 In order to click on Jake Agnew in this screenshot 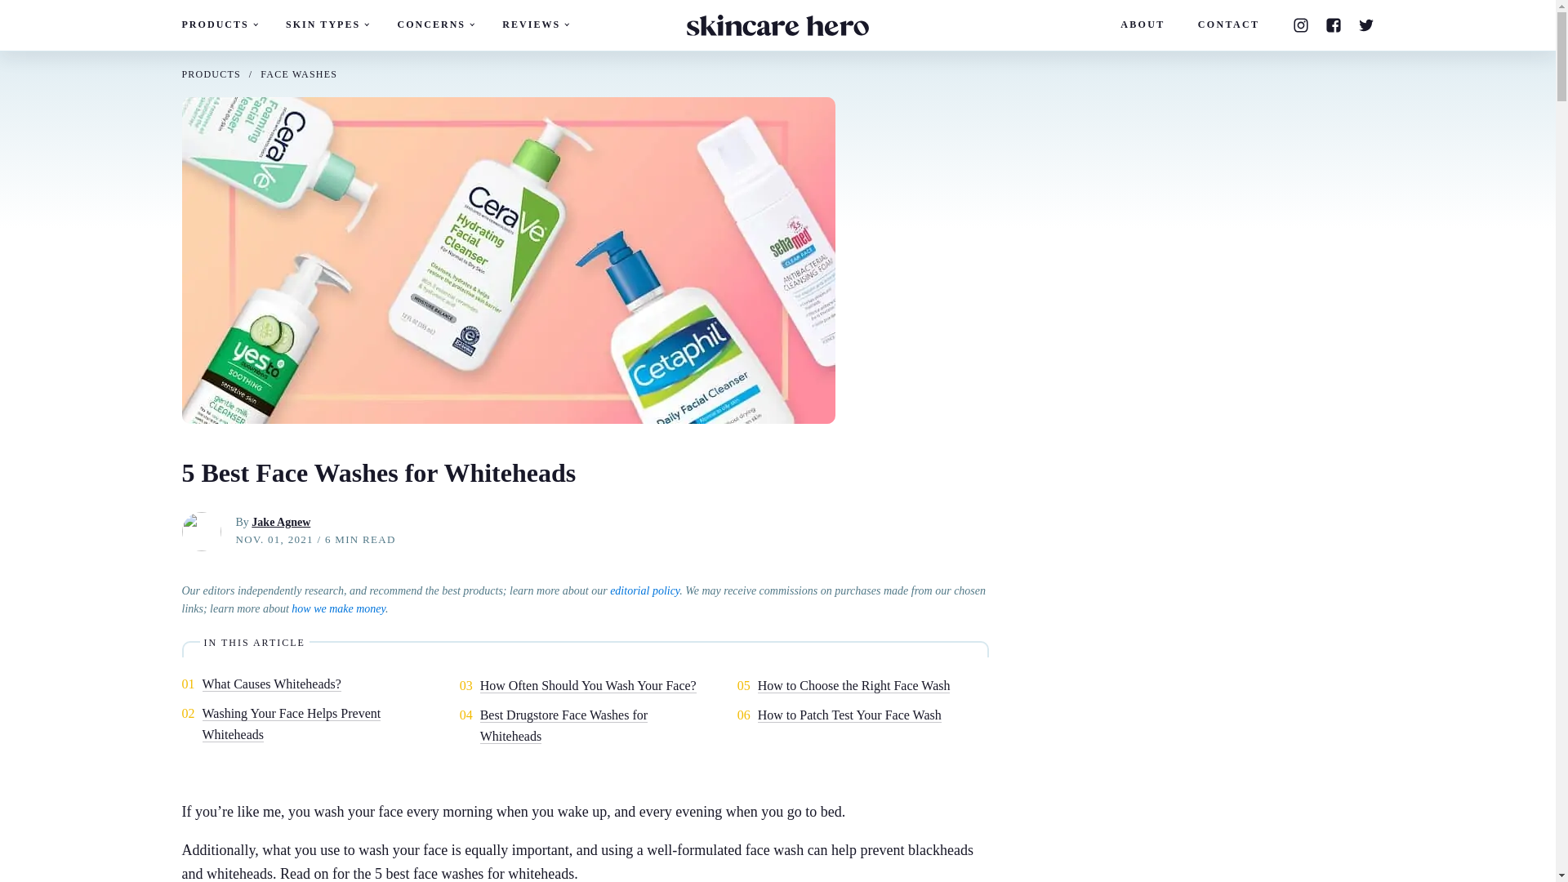, I will do `click(281, 521)`.